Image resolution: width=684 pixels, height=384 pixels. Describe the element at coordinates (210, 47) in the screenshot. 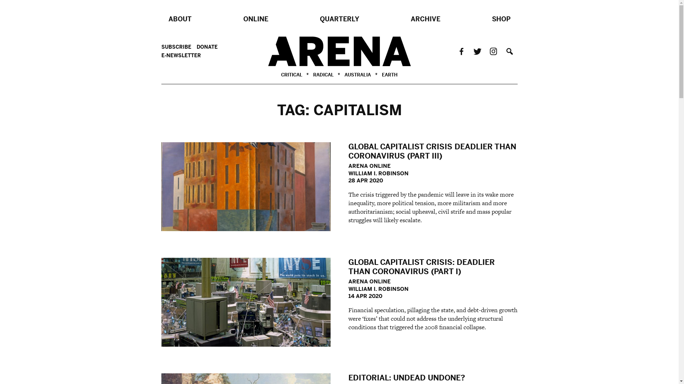

I see `DONATE` at that location.